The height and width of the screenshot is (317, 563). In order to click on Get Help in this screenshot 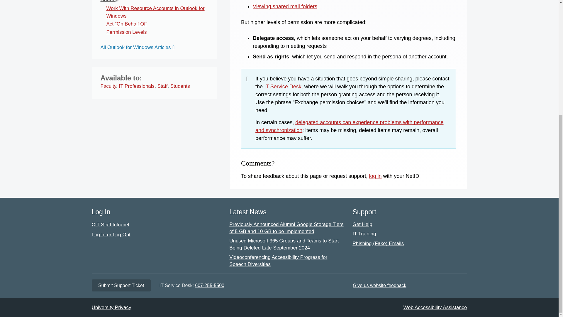, I will do `click(283, 86)`.